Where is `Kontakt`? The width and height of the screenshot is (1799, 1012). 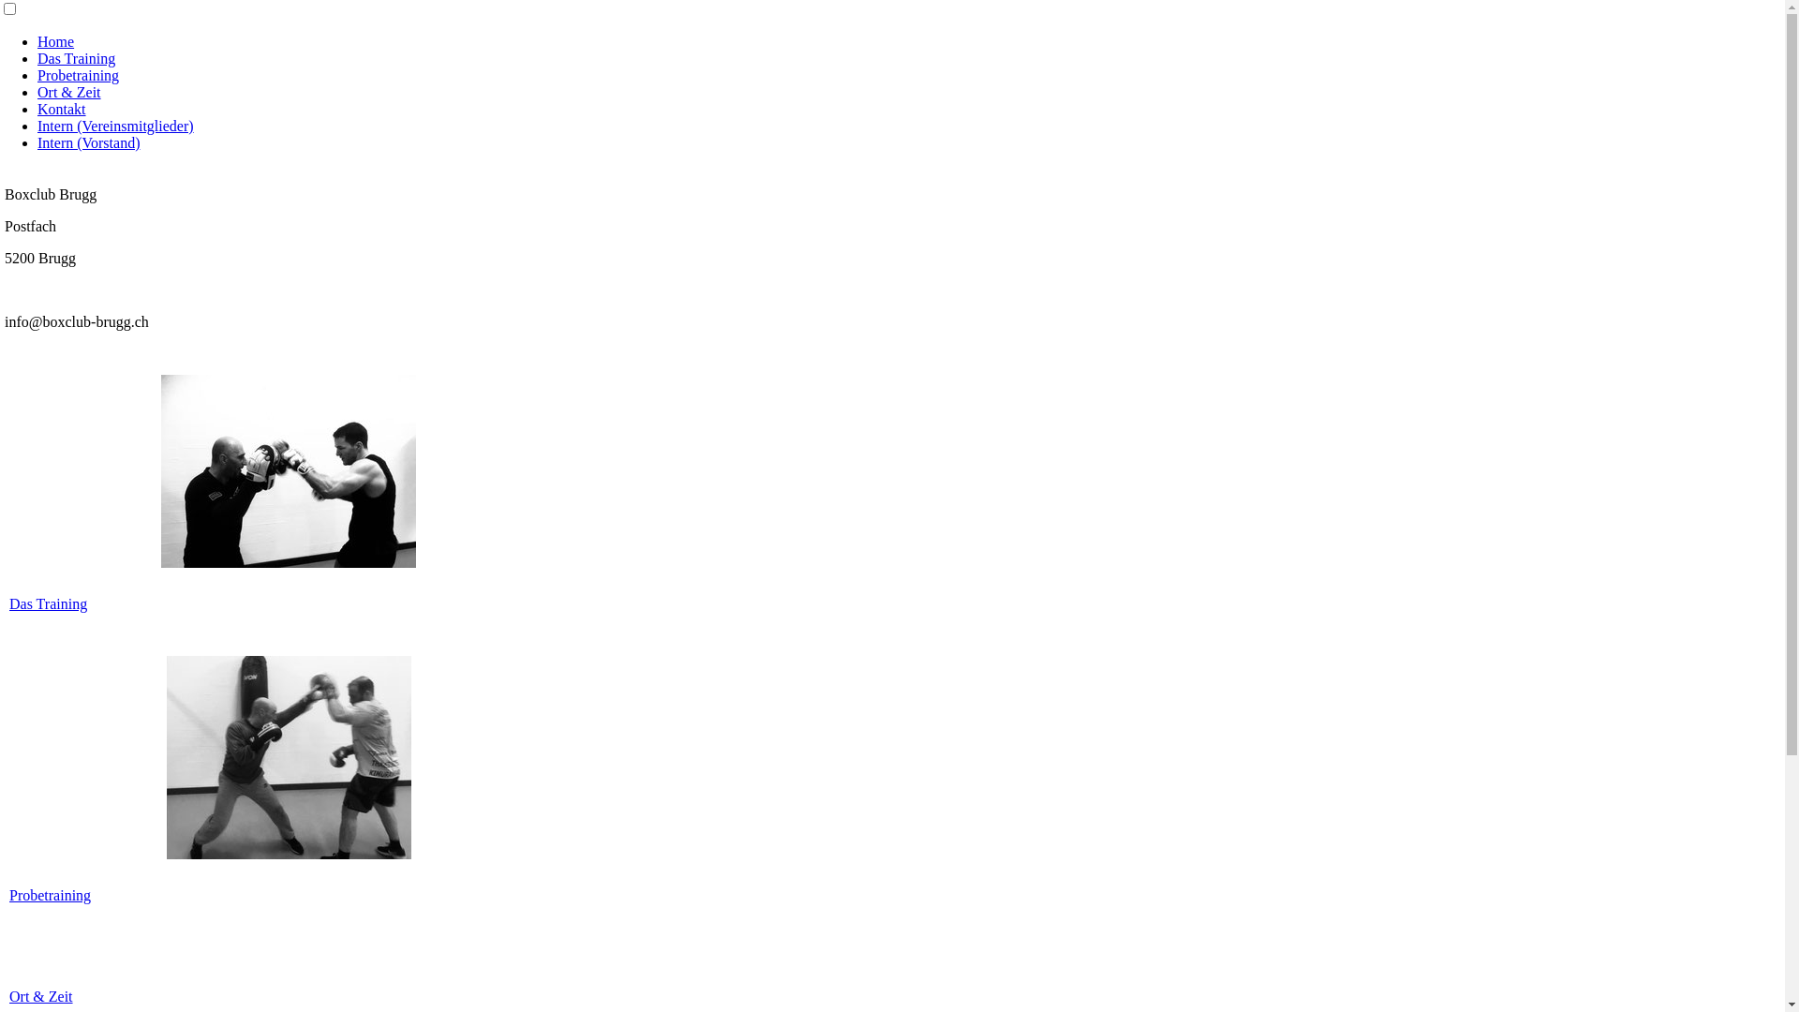 Kontakt is located at coordinates (62, 109).